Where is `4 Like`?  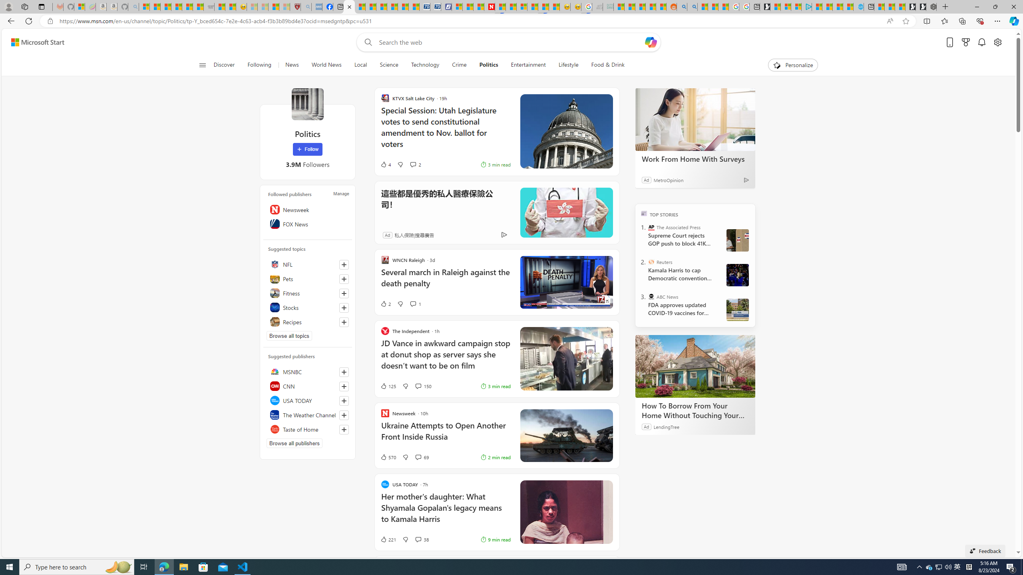
4 Like is located at coordinates (385, 165).